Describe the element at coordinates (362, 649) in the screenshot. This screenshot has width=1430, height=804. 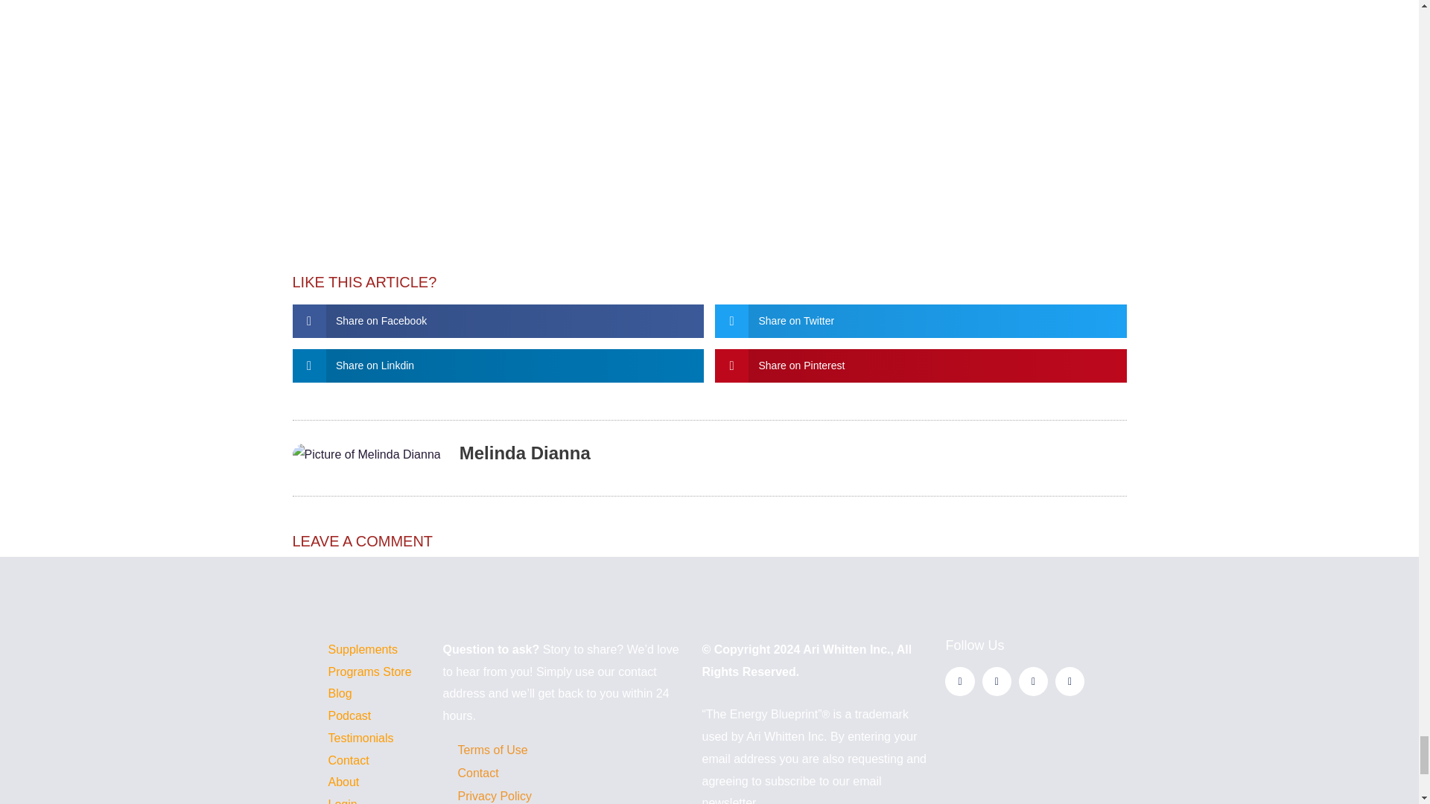
I see `Supplements` at that location.